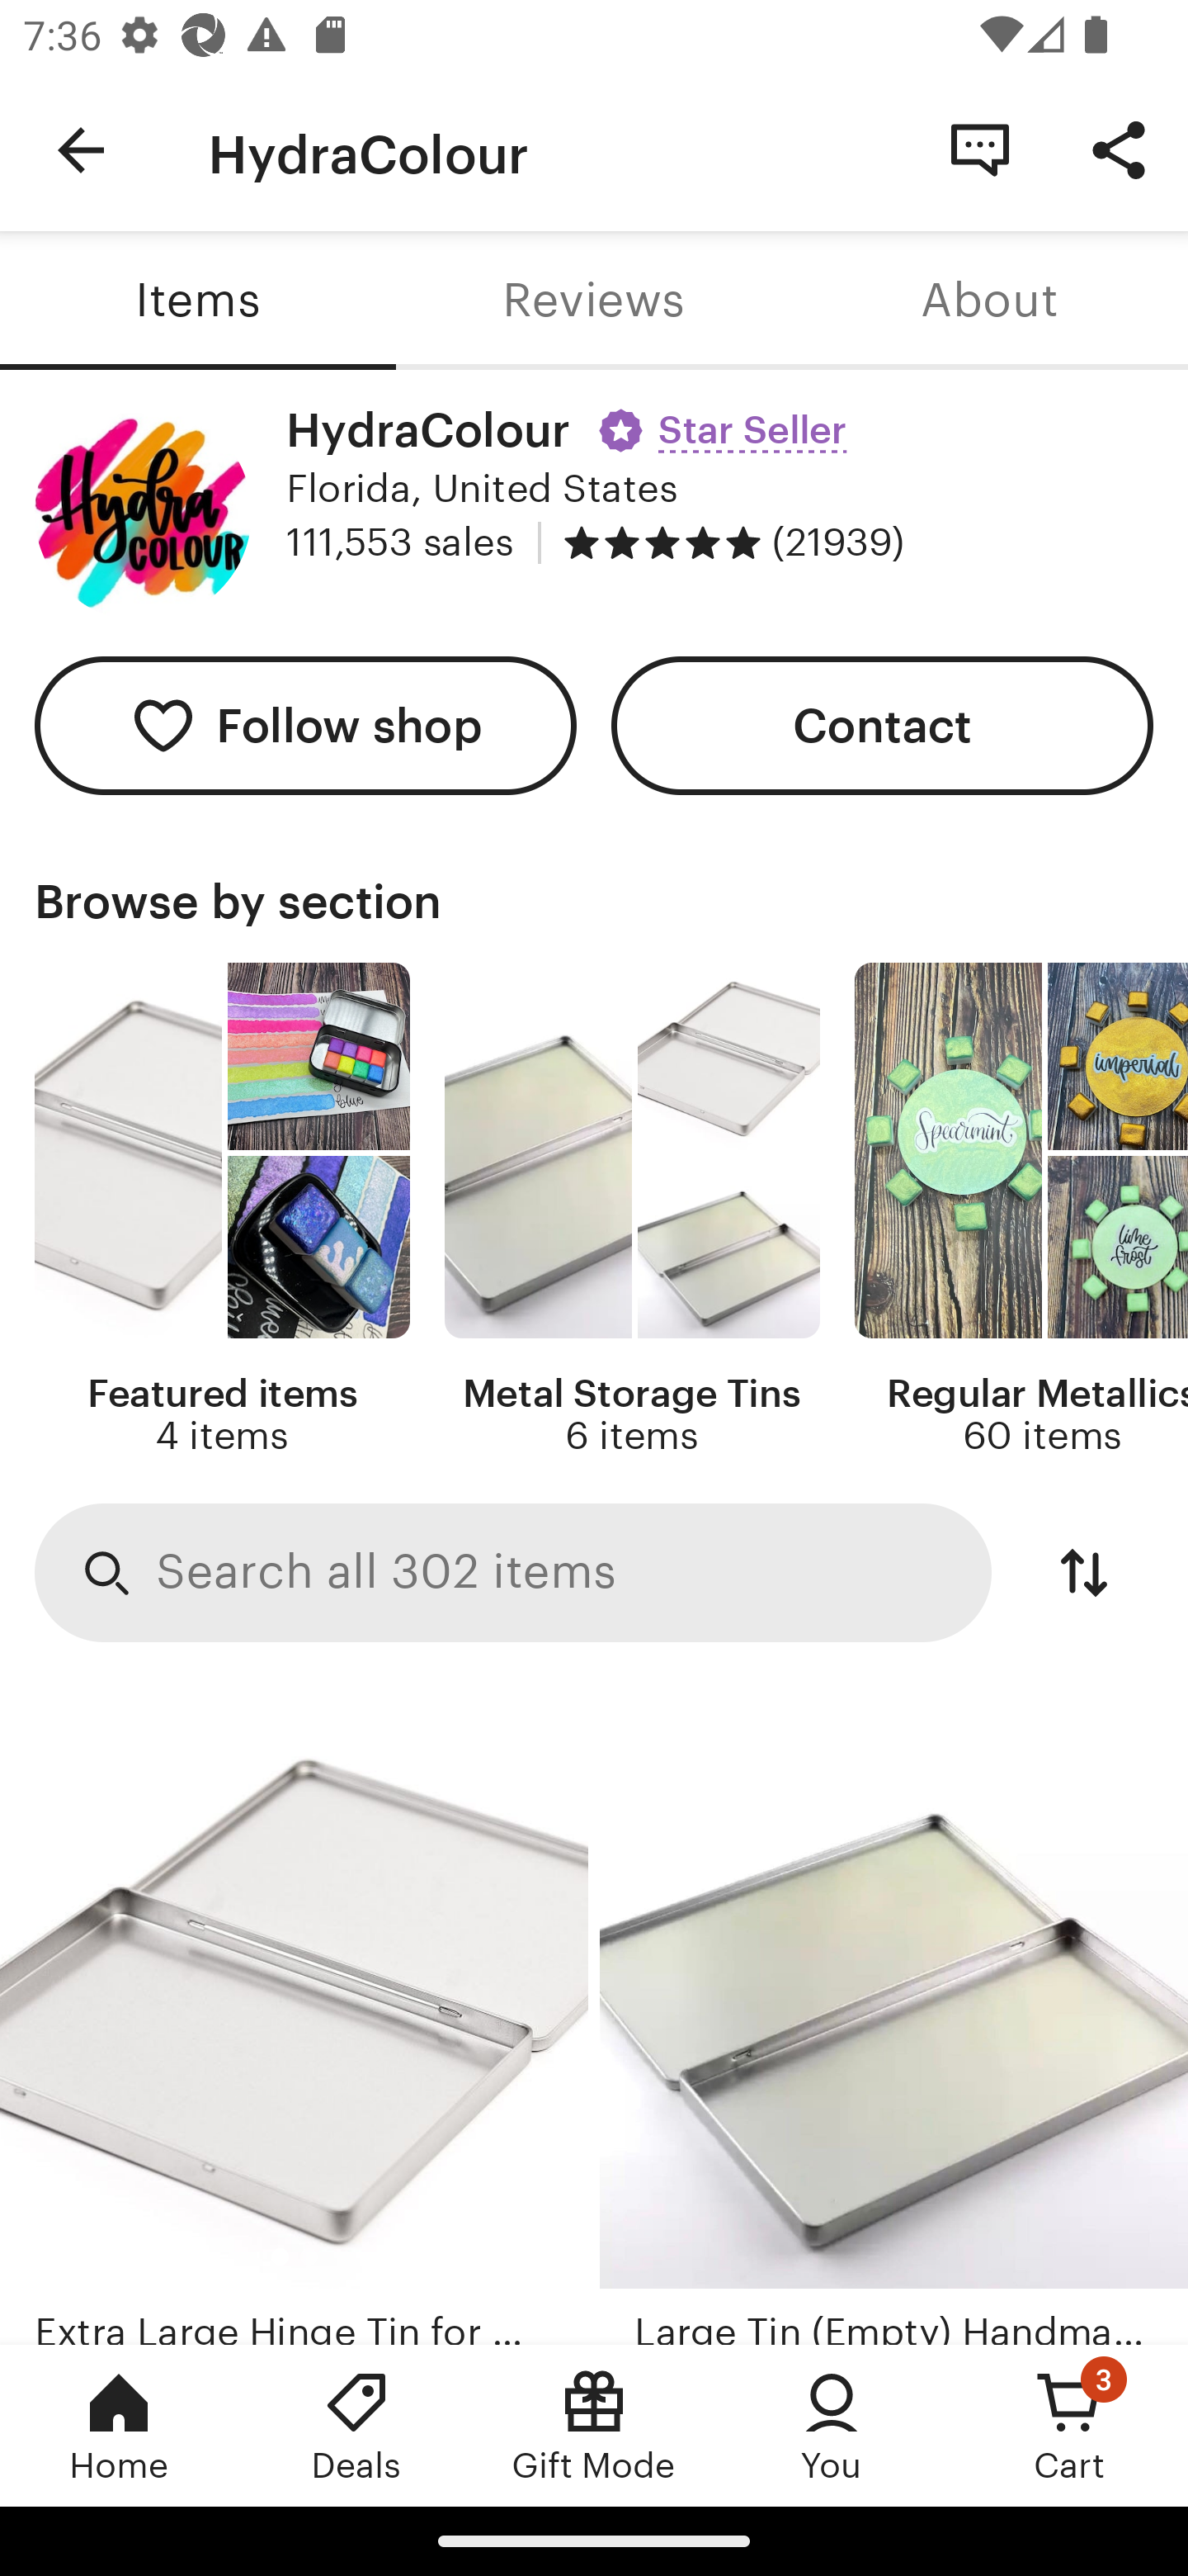 The height and width of the screenshot is (2576, 1188). Describe the element at coordinates (356, 2425) in the screenshot. I see `Deals` at that location.